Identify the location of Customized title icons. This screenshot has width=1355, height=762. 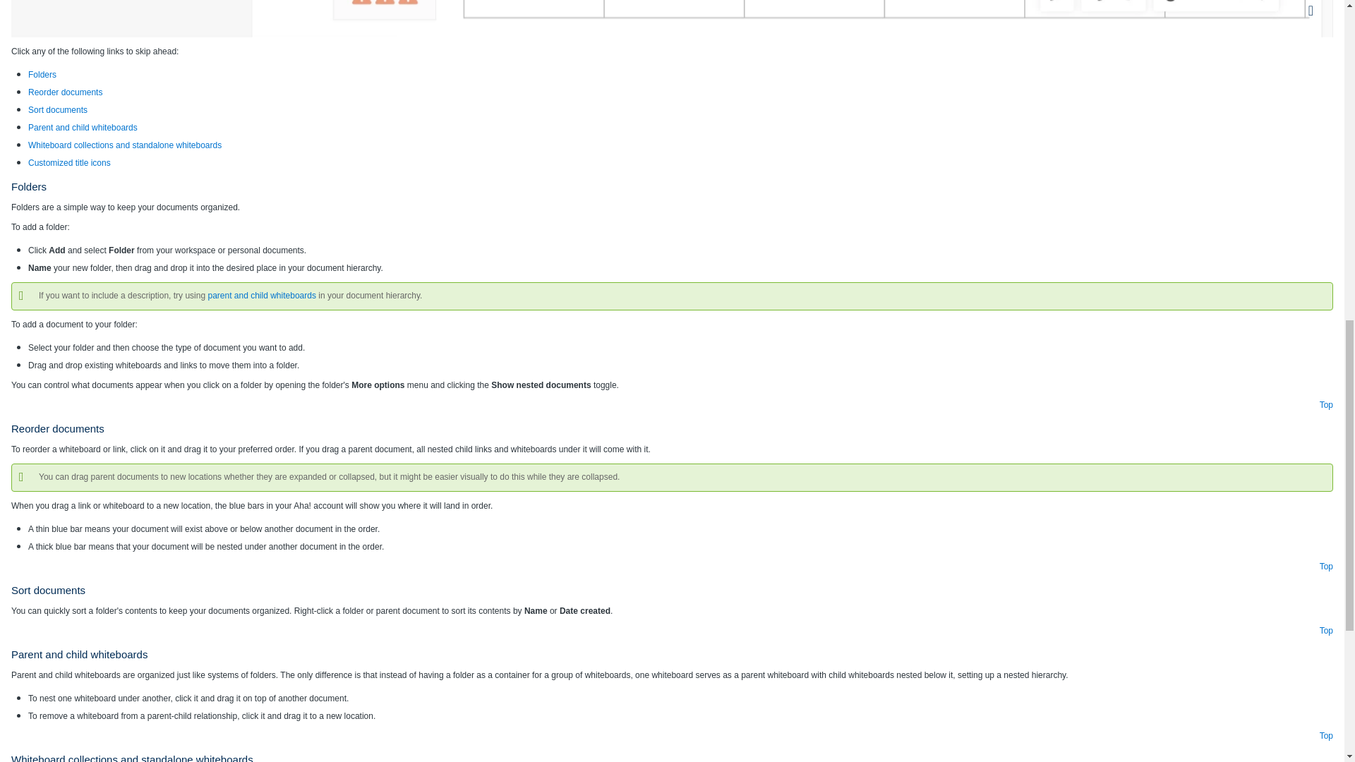
(69, 162).